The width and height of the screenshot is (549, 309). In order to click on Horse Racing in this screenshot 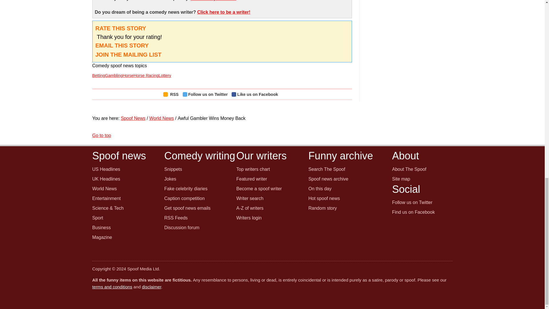, I will do `click(146, 76)`.